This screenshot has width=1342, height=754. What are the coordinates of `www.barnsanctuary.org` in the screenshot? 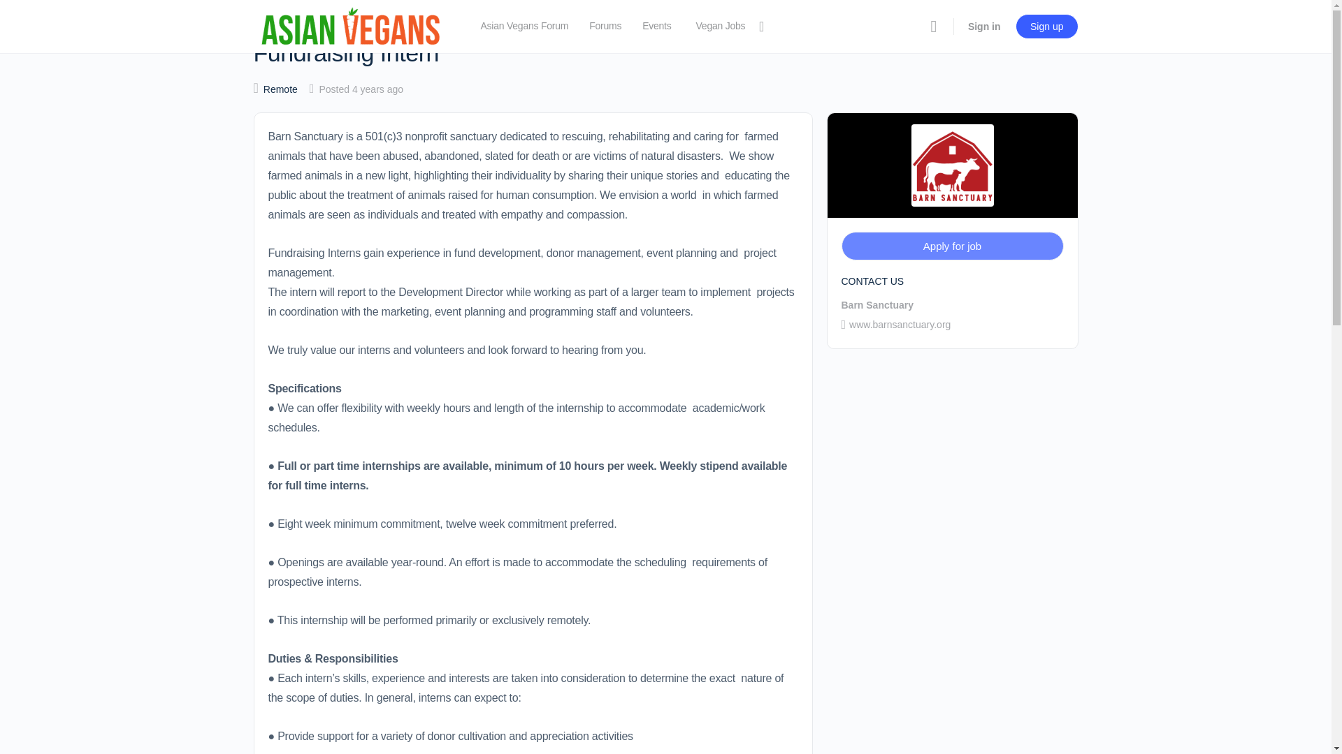 It's located at (896, 324).